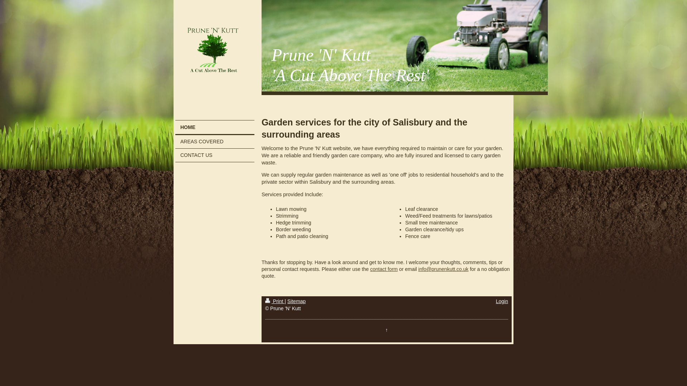  What do you see at coordinates (384, 269) in the screenshot?
I see `contact form` at bounding box center [384, 269].